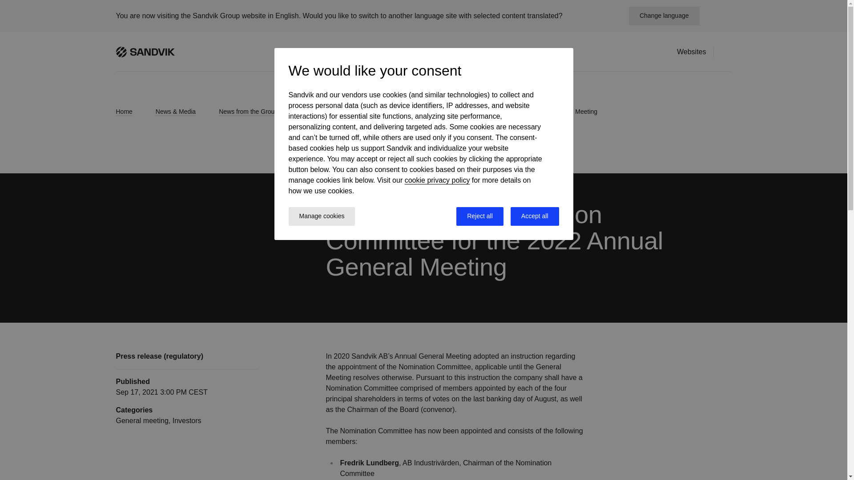 This screenshot has width=854, height=480. Describe the element at coordinates (544, 52) in the screenshot. I see `About us` at that location.